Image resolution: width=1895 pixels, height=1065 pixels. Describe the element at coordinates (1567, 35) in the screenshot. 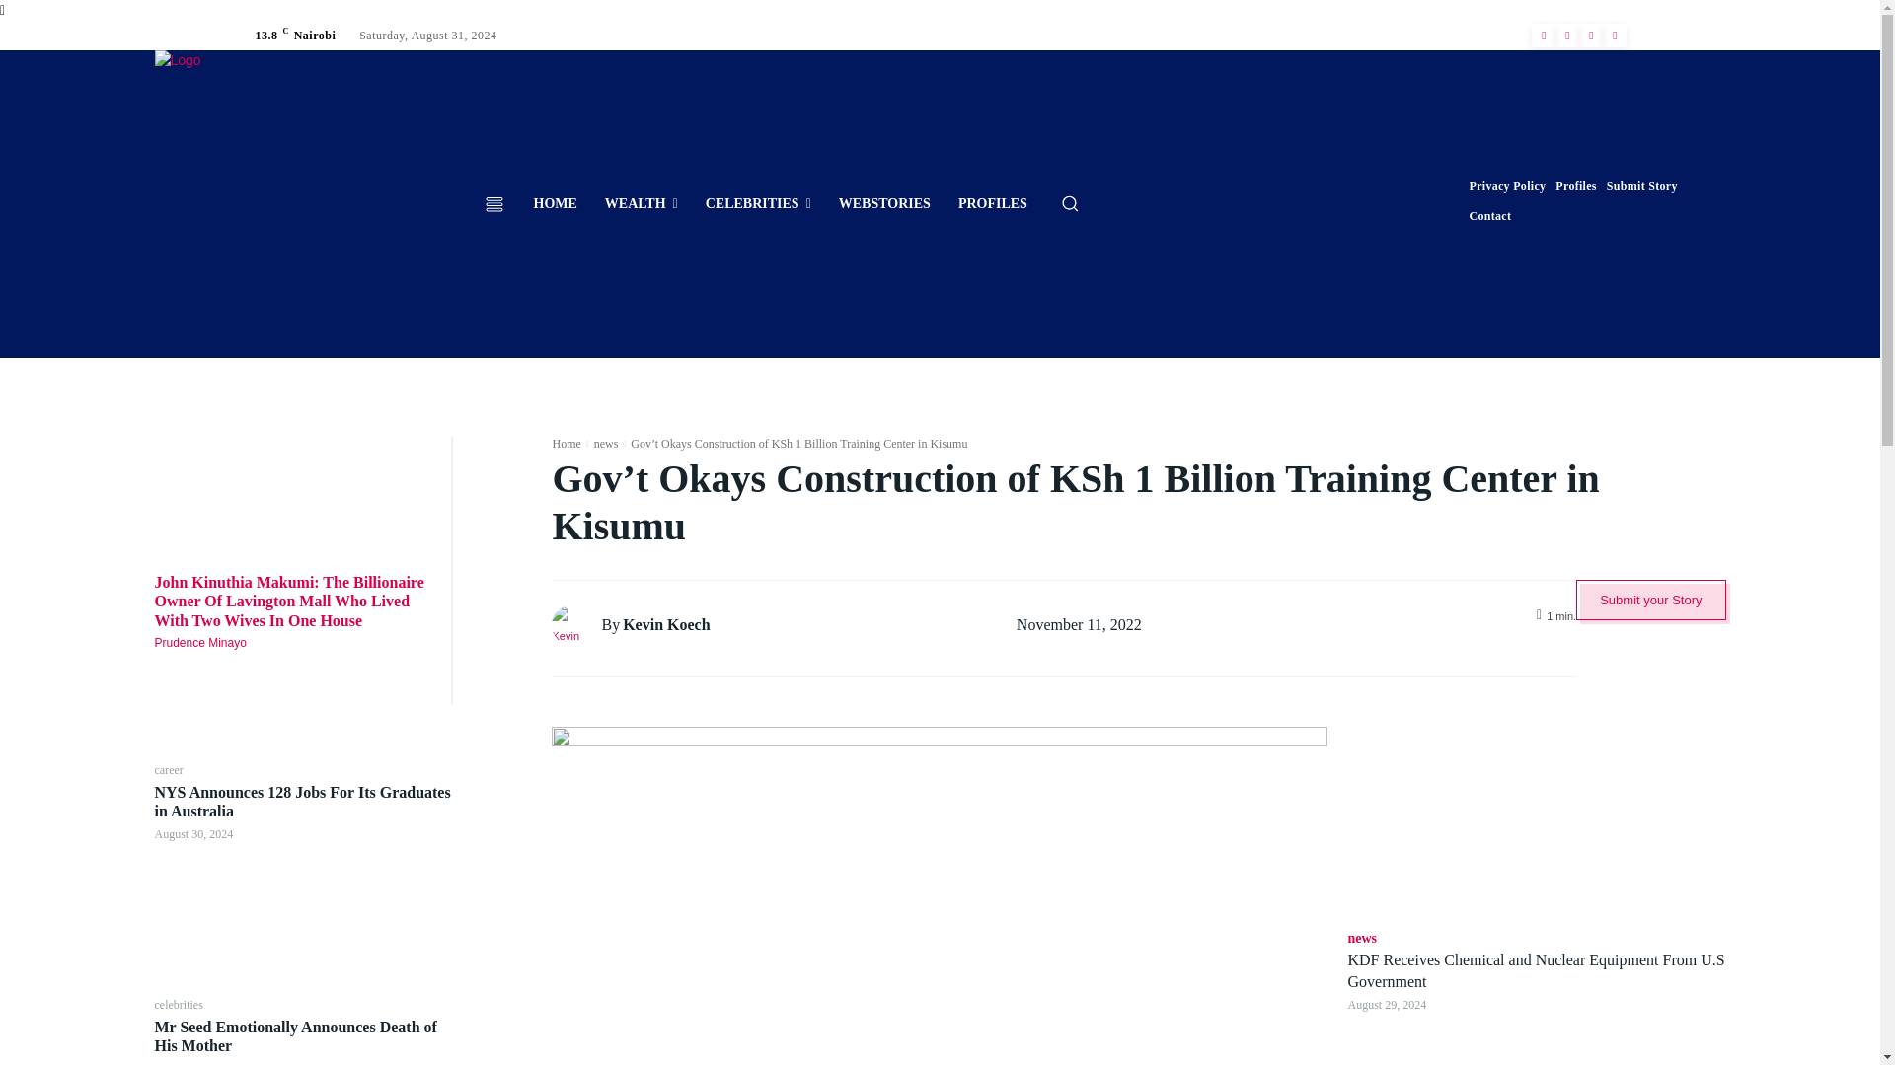

I see `Instagram` at that location.